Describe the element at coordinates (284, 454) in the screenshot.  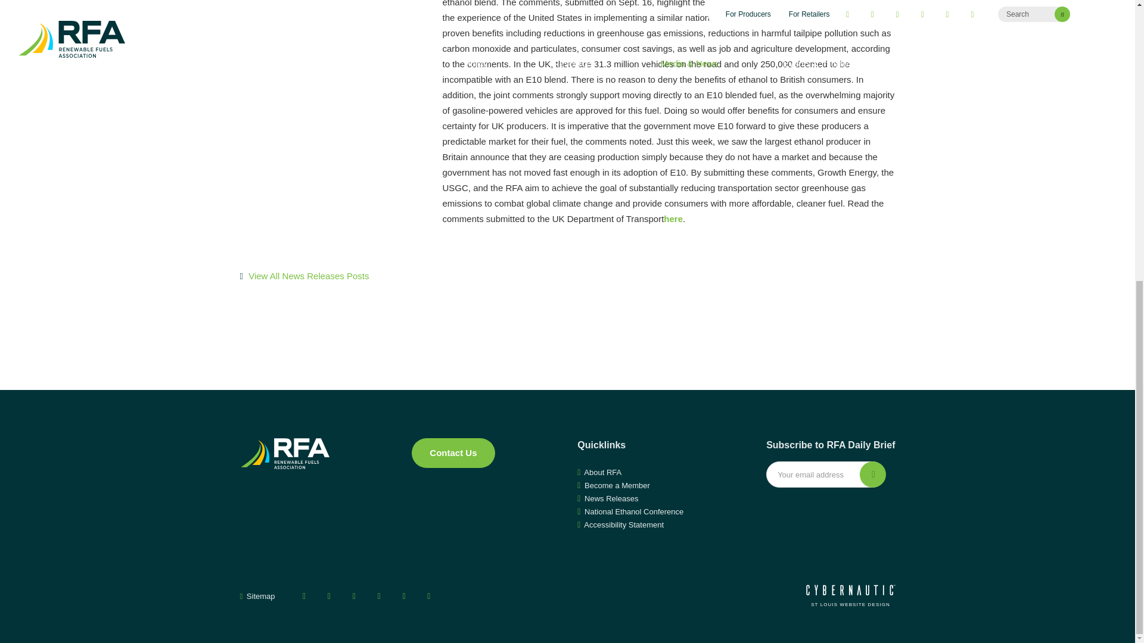
I see `Home` at that location.